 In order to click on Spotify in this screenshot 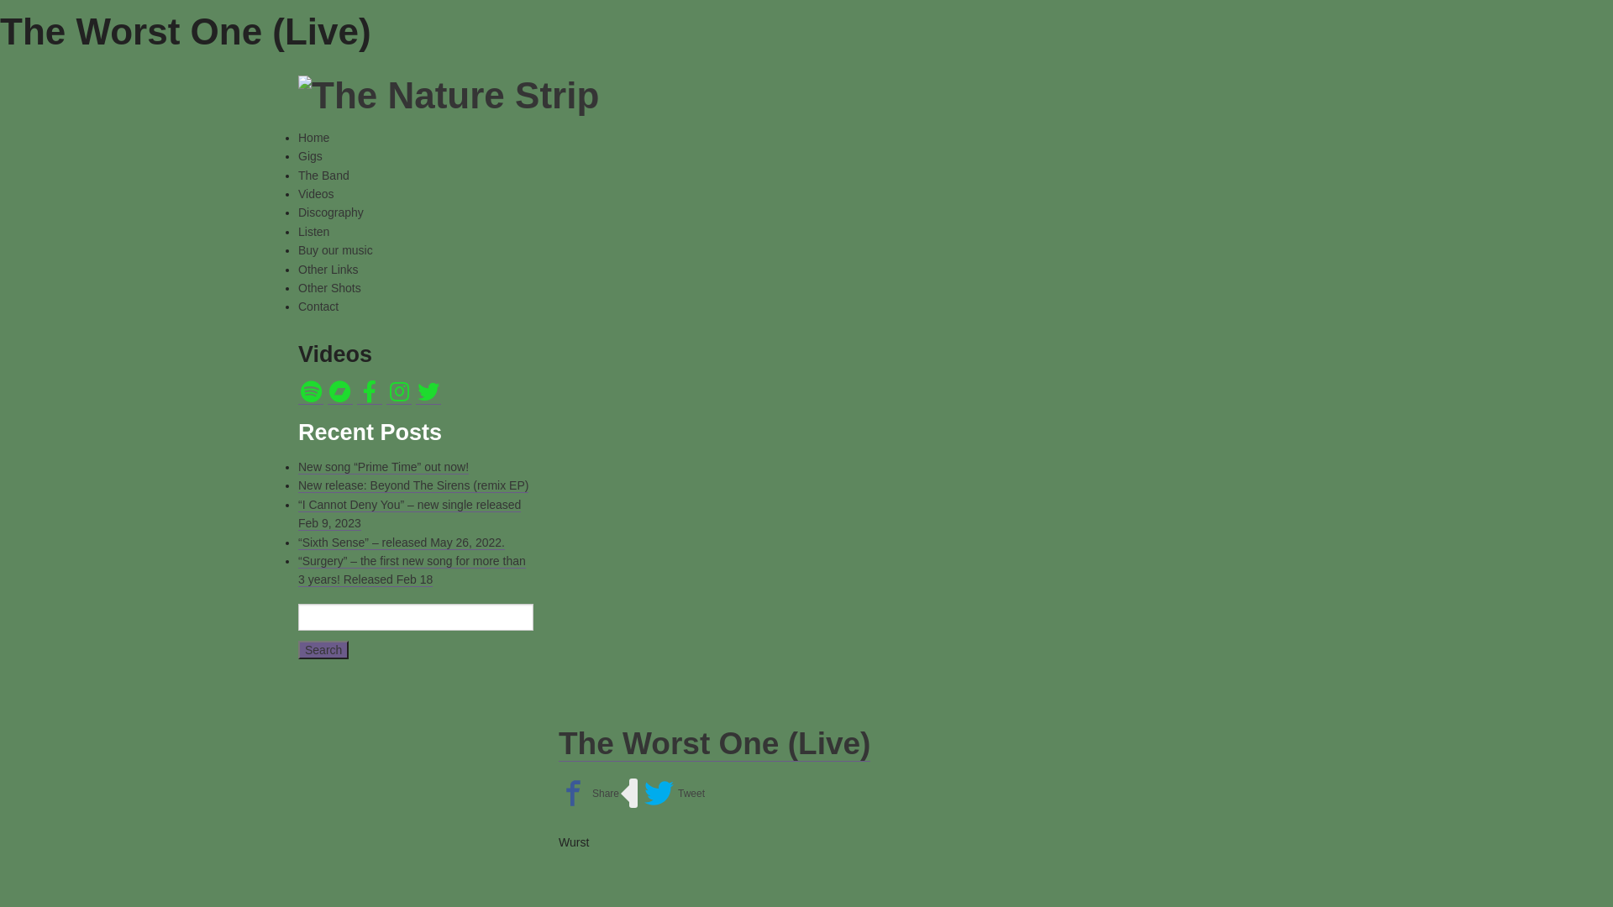, I will do `click(311, 391)`.